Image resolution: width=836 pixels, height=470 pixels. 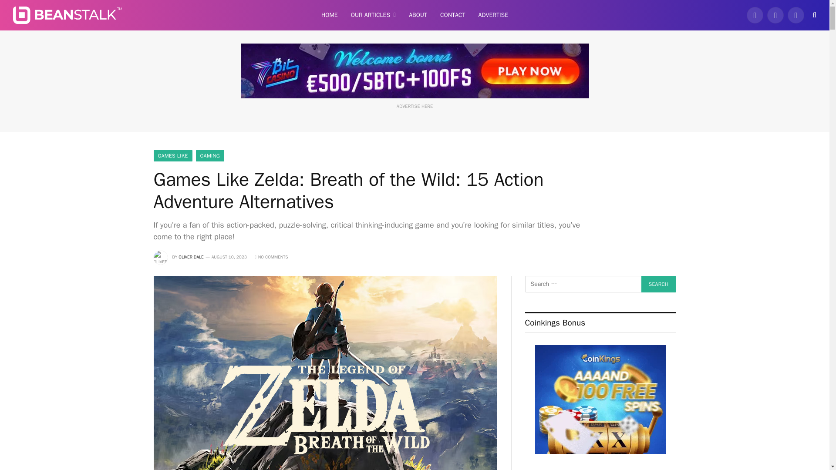 What do you see at coordinates (67, 15) in the screenshot?
I see `Beanstalk` at bounding box center [67, 15].